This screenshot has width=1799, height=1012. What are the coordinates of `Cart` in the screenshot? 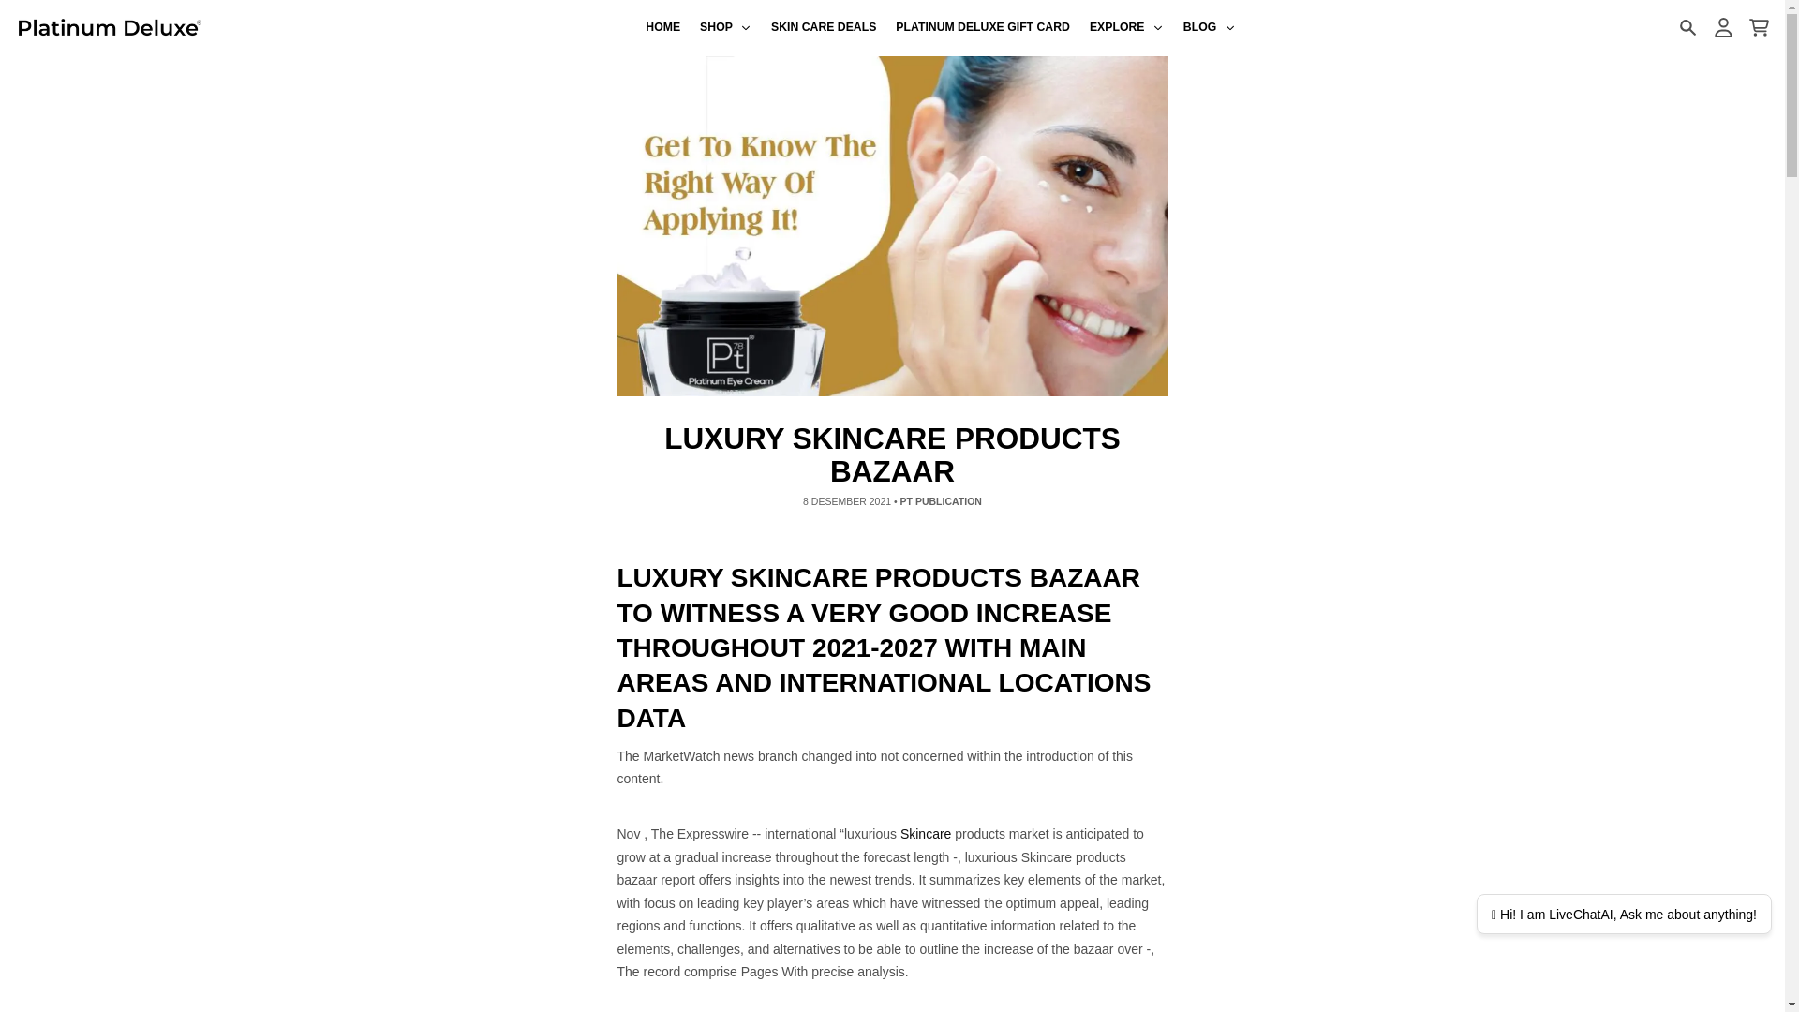 It's located at (1758, 27).